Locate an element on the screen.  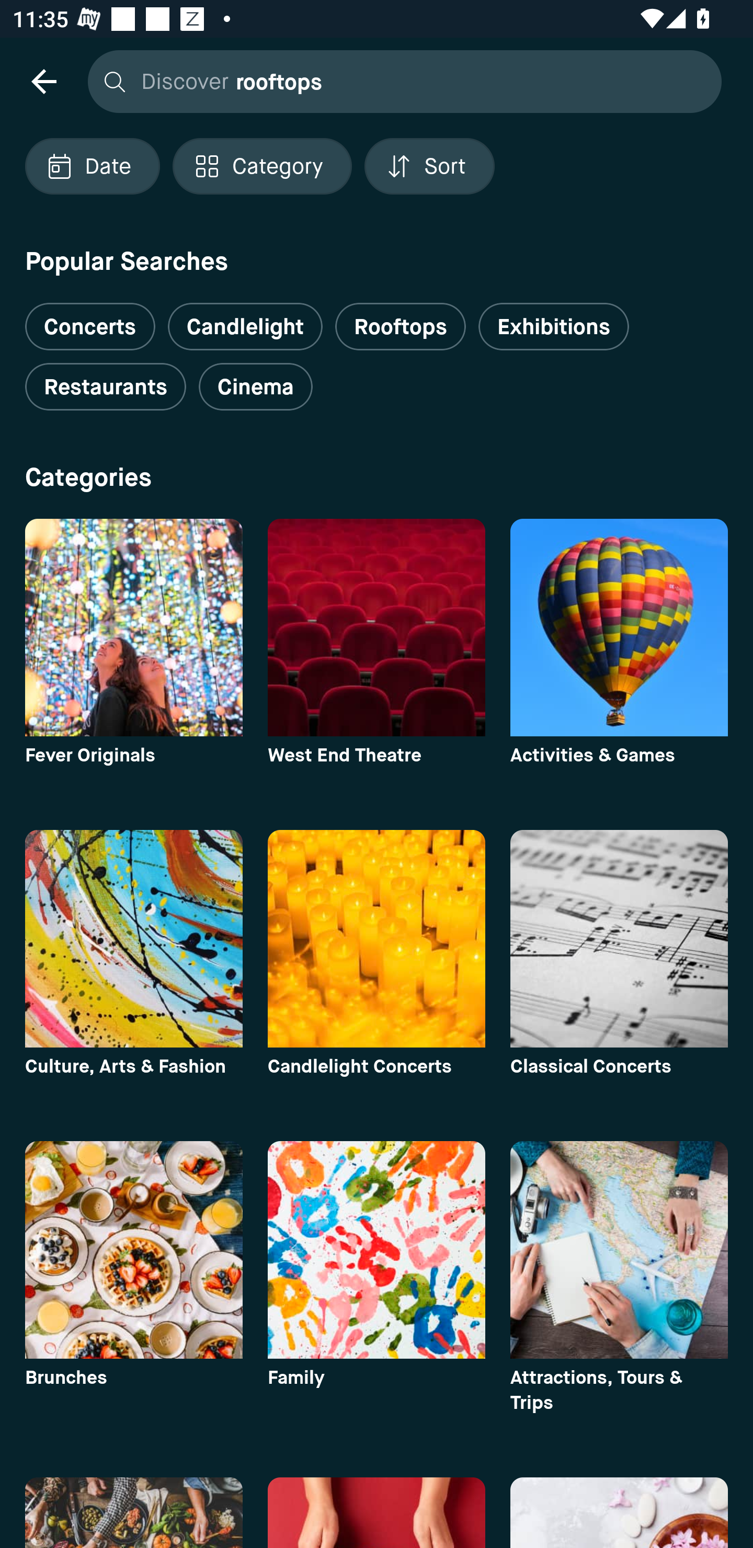
category image is located at coordinates (619, 938).